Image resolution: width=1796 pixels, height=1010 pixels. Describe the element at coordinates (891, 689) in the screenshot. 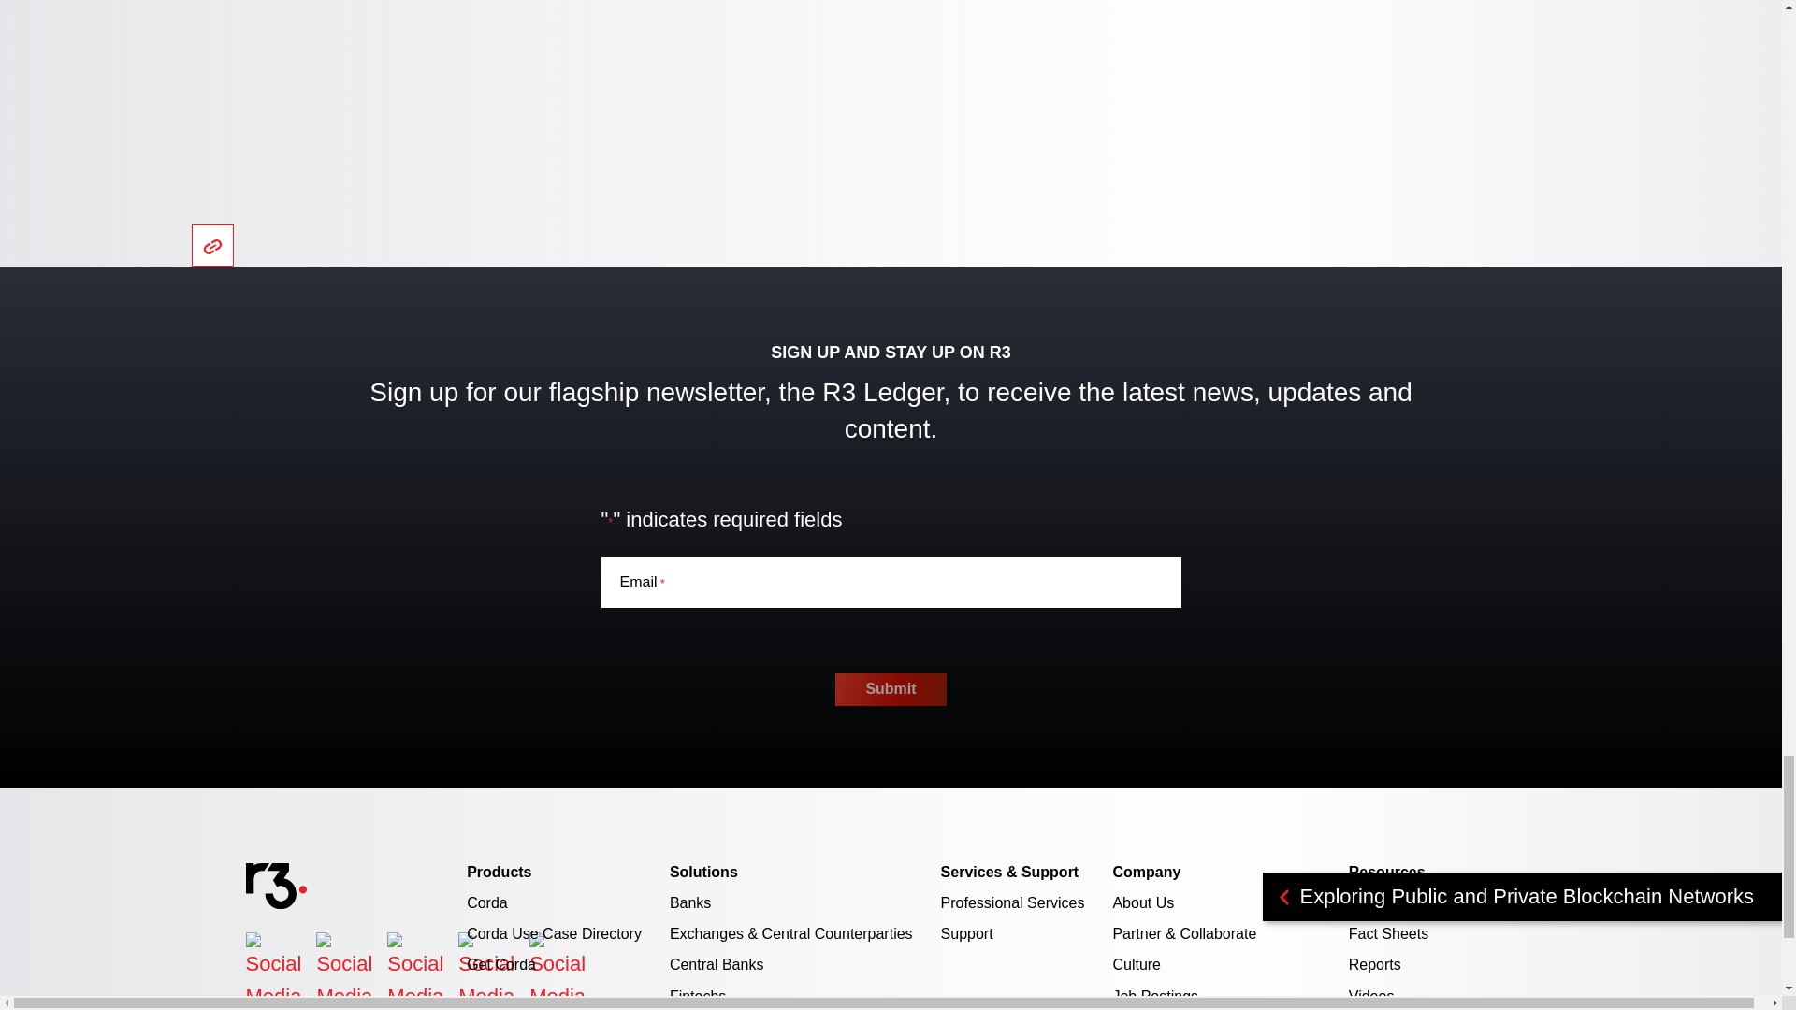

I see `Submit` at that location.